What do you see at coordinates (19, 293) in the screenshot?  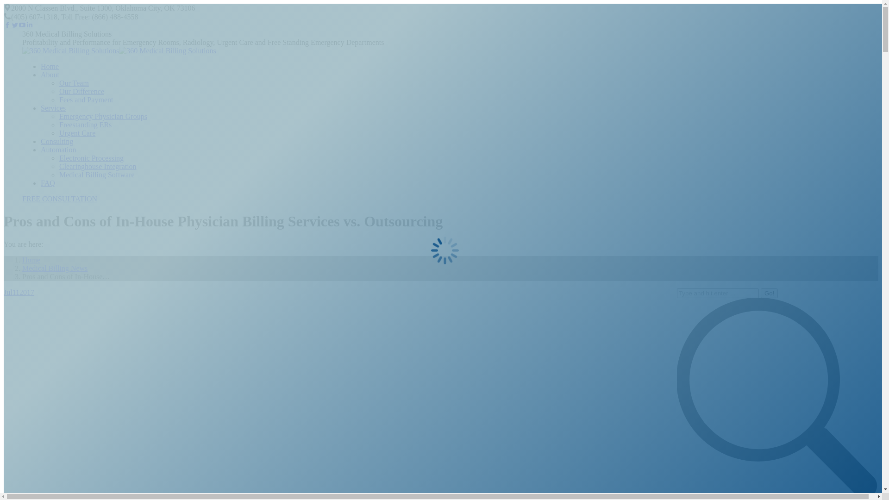 I see `Jul112017` at bounding box center [19, 293].